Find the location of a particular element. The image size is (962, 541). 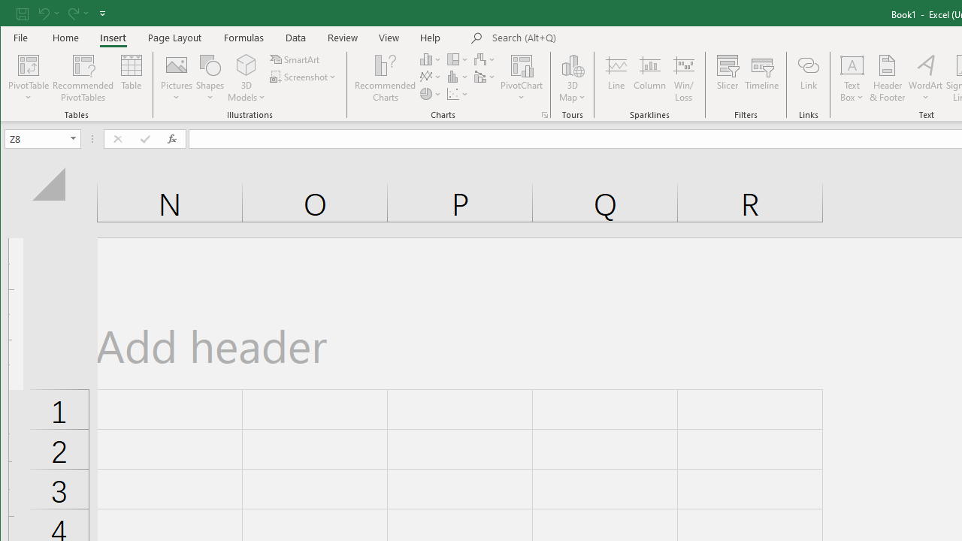

Header & Footer... is located at coordinates (887, 78).